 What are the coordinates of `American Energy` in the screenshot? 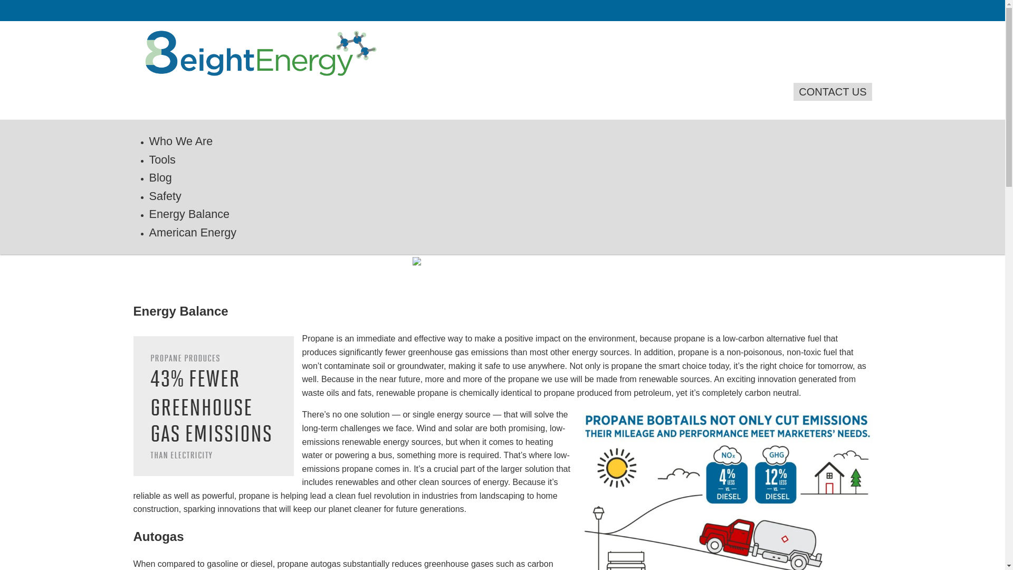 It's located at (193, 232).